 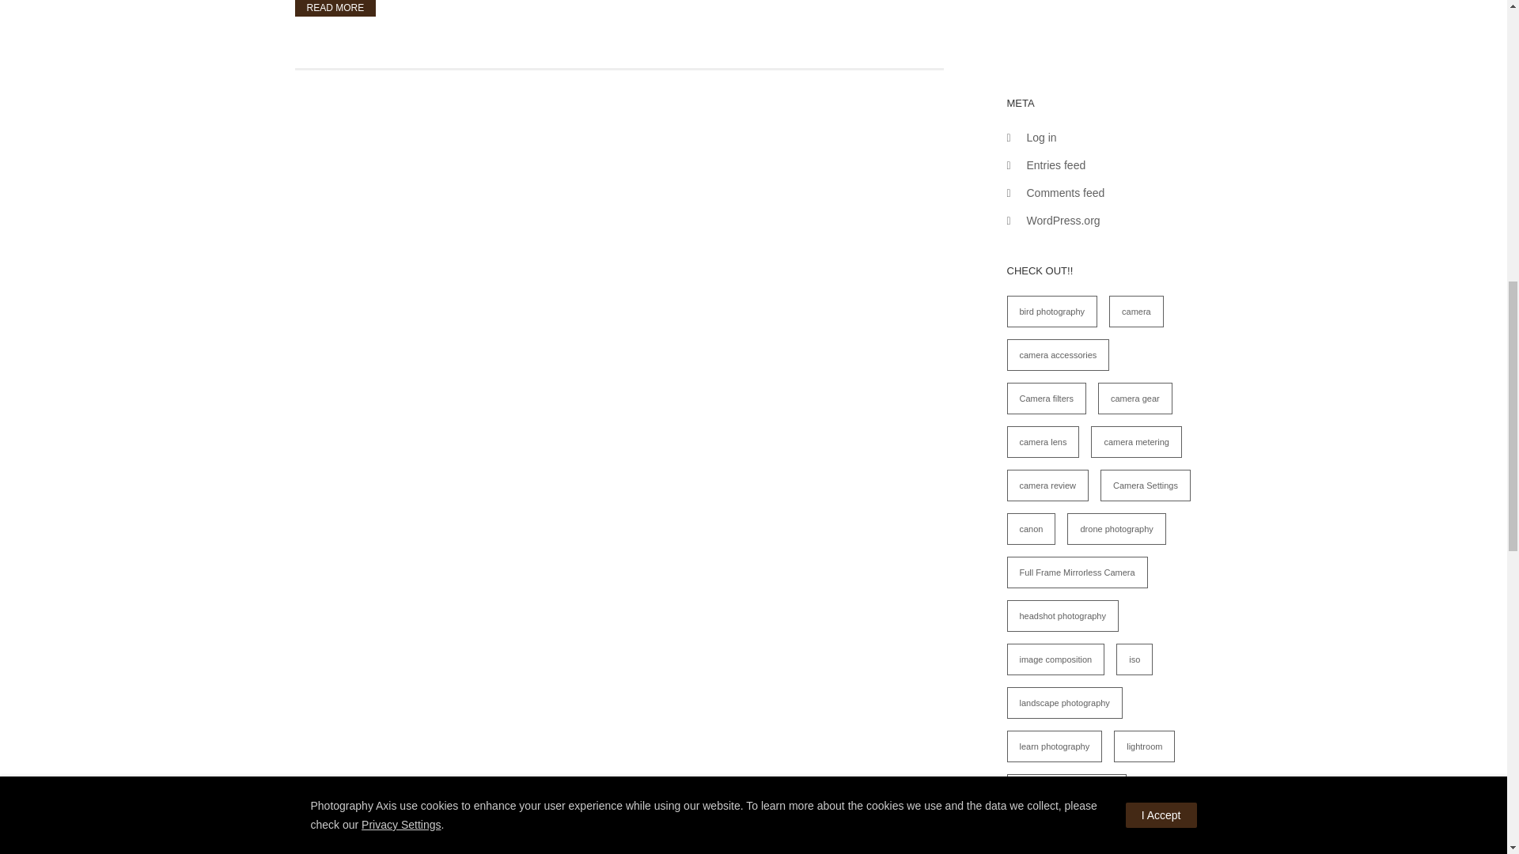 What do you see at coordinates (1063, 221) in the screenshot?
I see `WordPress.org` at bounding box center [1063, 221].